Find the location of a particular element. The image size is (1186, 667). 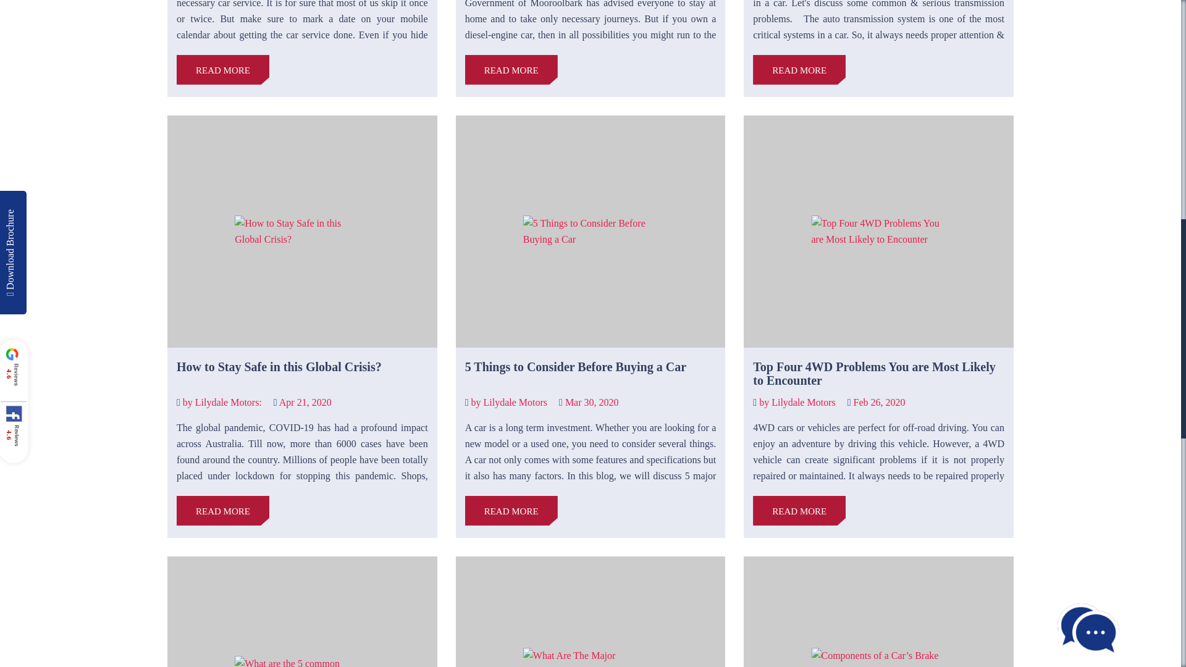

READ MORE is located at coordinates (222, 511).